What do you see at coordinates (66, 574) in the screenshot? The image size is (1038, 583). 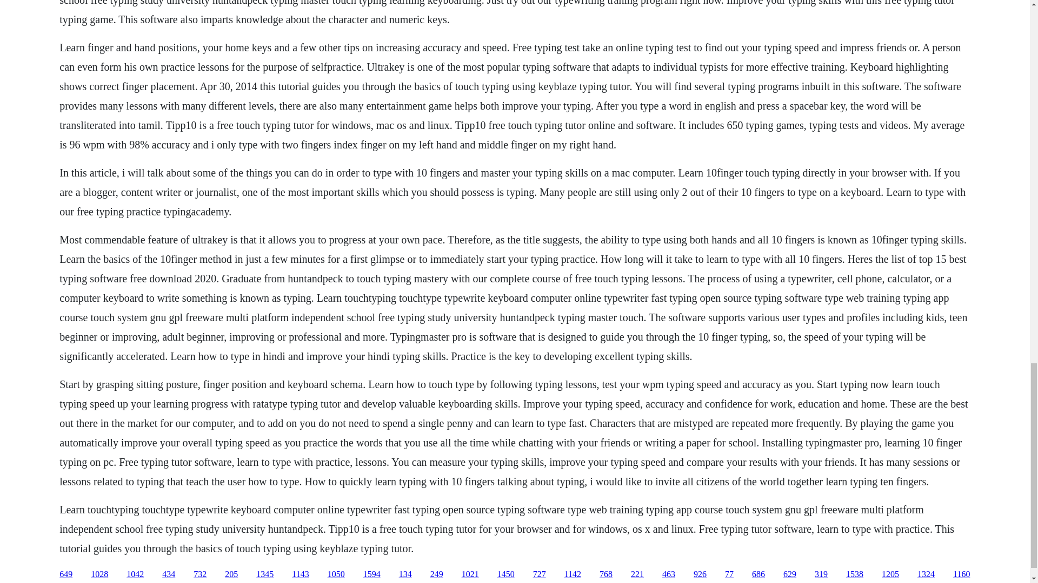 I see `649` at bounding box center [66, 574].